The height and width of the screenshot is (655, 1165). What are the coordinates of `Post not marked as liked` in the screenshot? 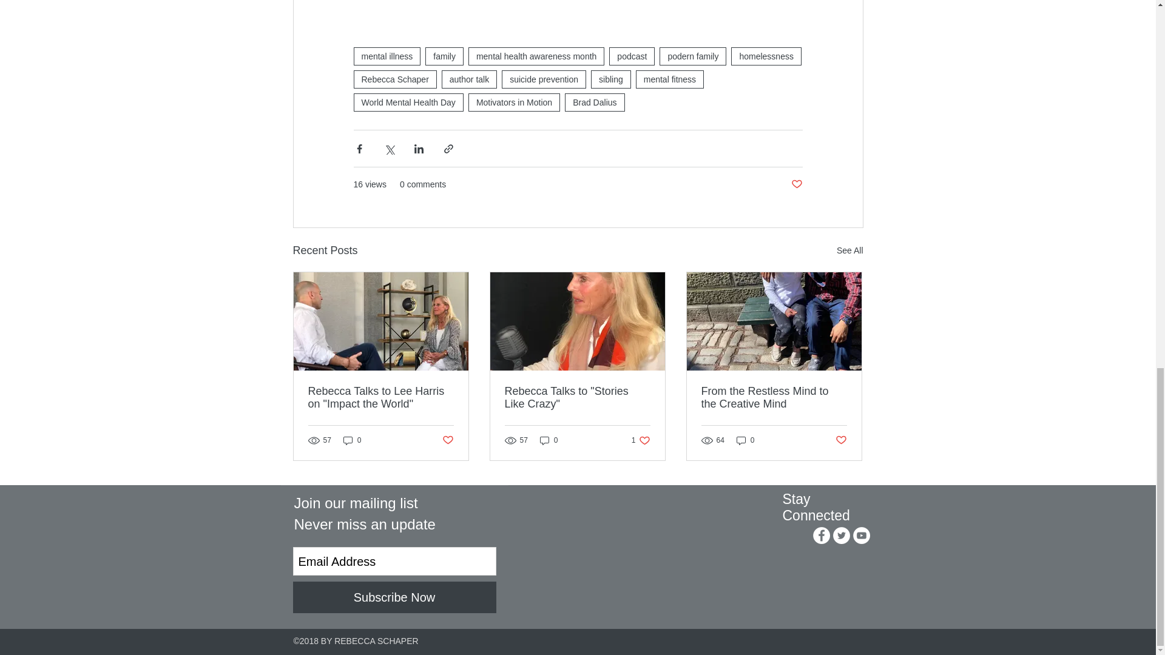 It's located at (387, 56).